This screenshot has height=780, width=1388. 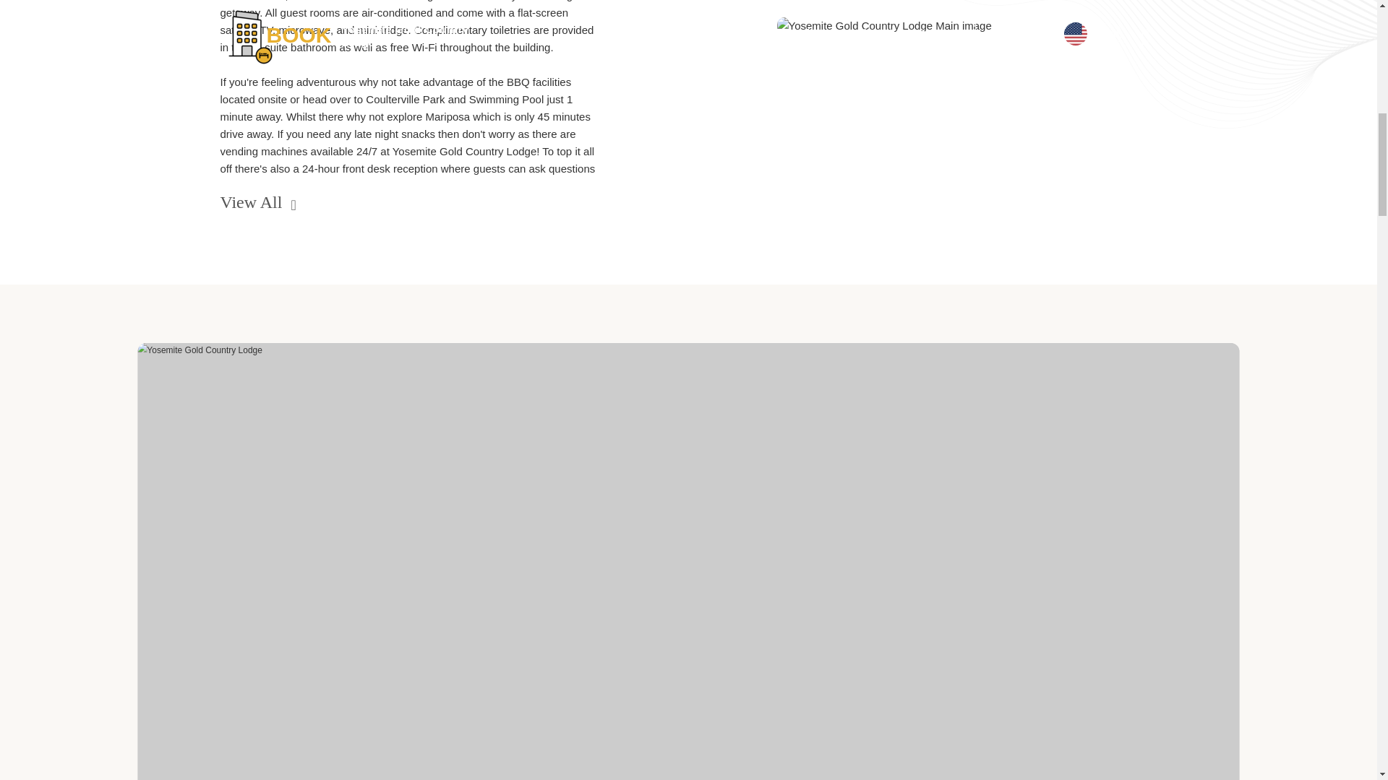 What do you see at coordinates (409, 196) in the screenshot?
I see `View All` at bounding box center [409, 196].